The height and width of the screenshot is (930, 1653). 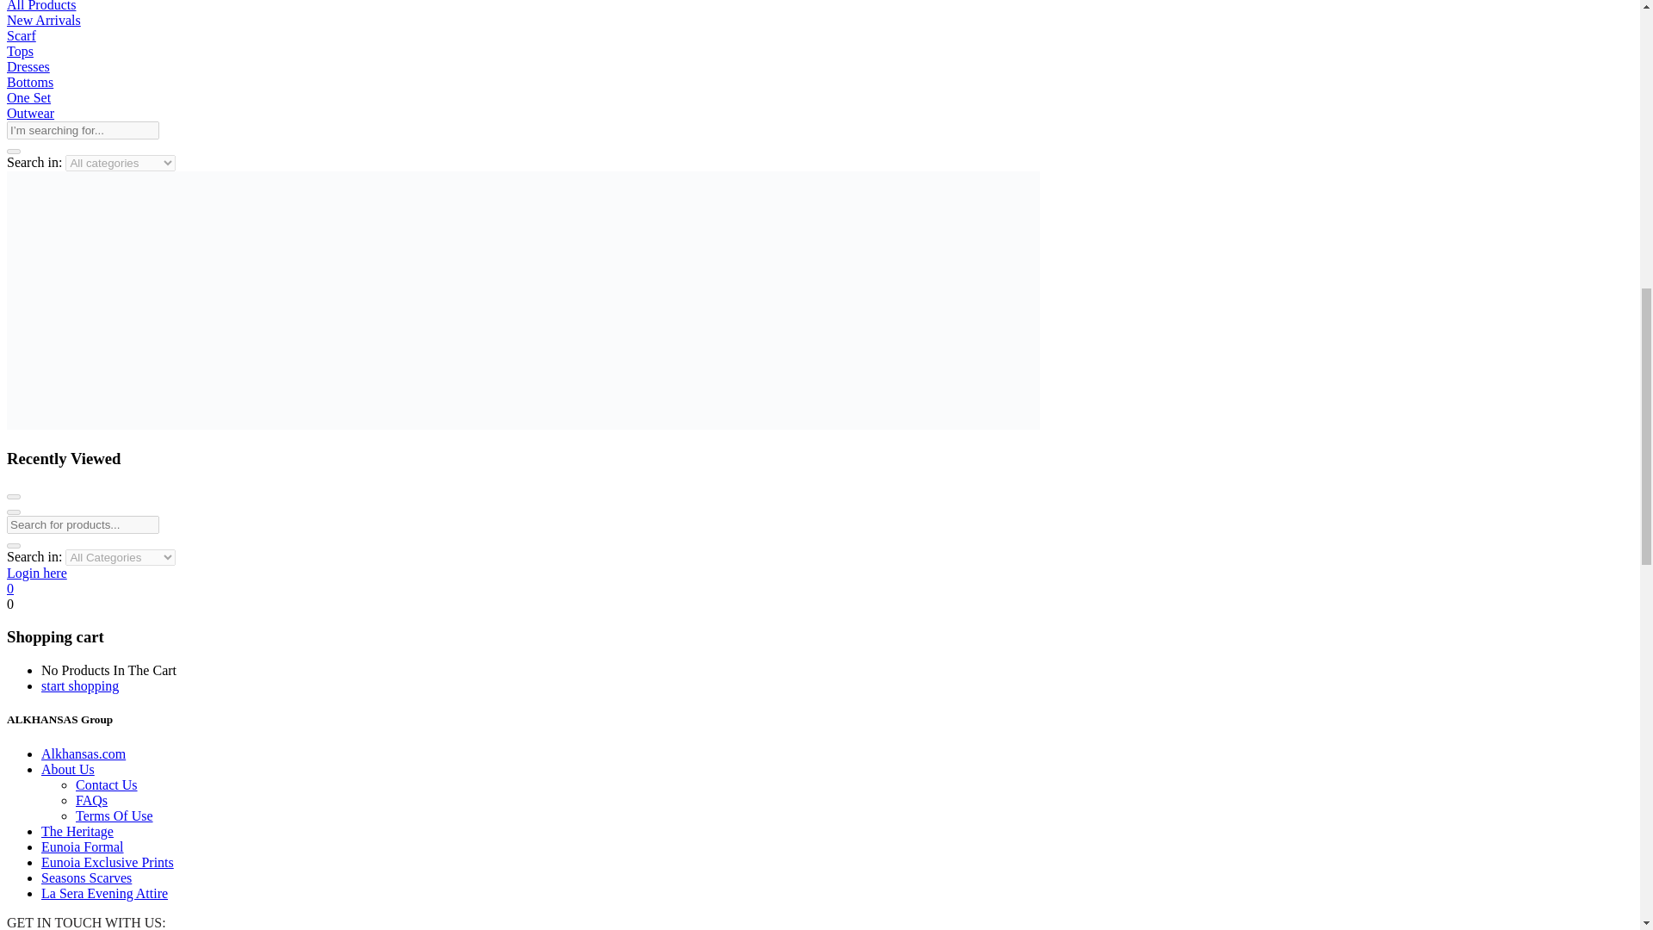 What do you see at coordinates (9, 604) in the screenshot?
I see `View your shopping cart` at bounding box center [9, 604].